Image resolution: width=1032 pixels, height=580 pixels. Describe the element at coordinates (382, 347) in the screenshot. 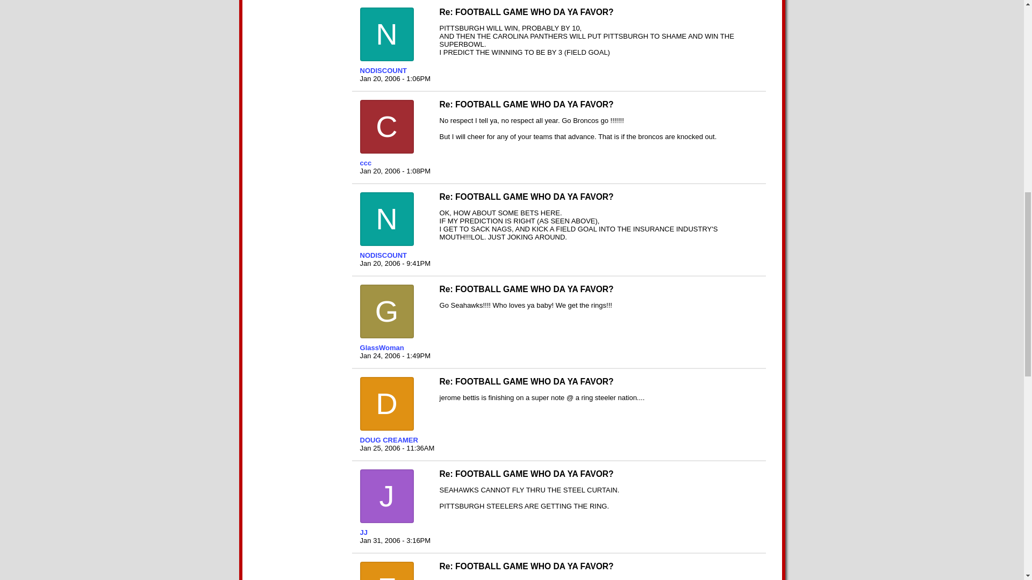

I see `Messages from this User` at that location.